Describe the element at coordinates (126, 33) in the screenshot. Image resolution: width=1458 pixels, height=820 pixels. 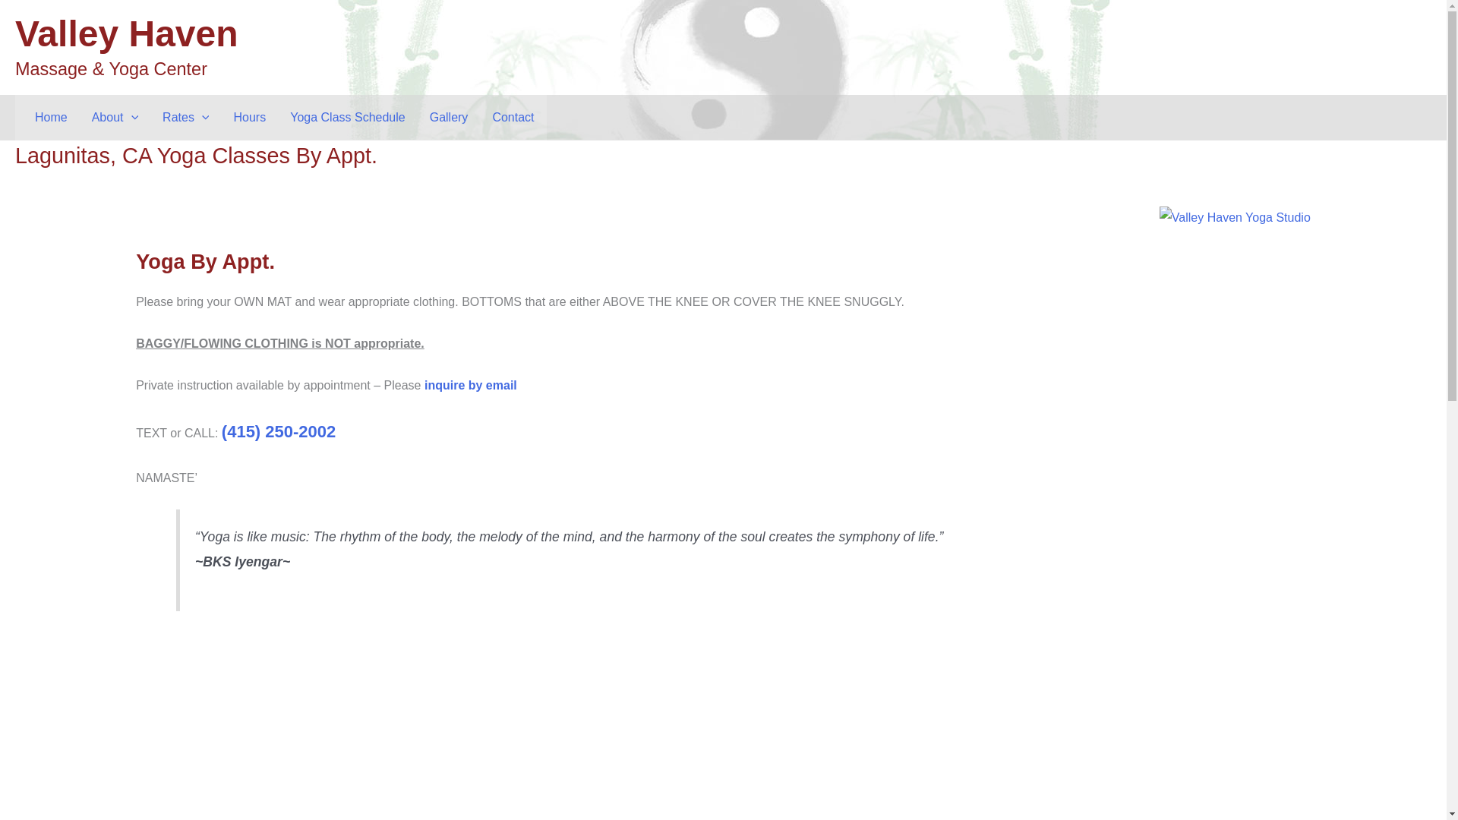
I see `Valley Haven` at that location.